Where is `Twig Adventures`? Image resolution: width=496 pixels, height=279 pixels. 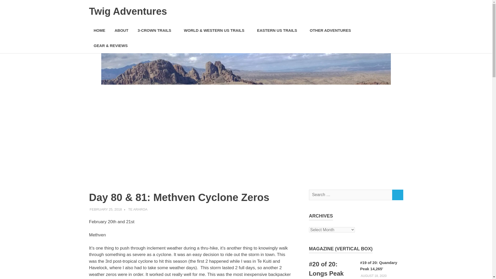
Twig Adventures is located at coordinates (128, 11).